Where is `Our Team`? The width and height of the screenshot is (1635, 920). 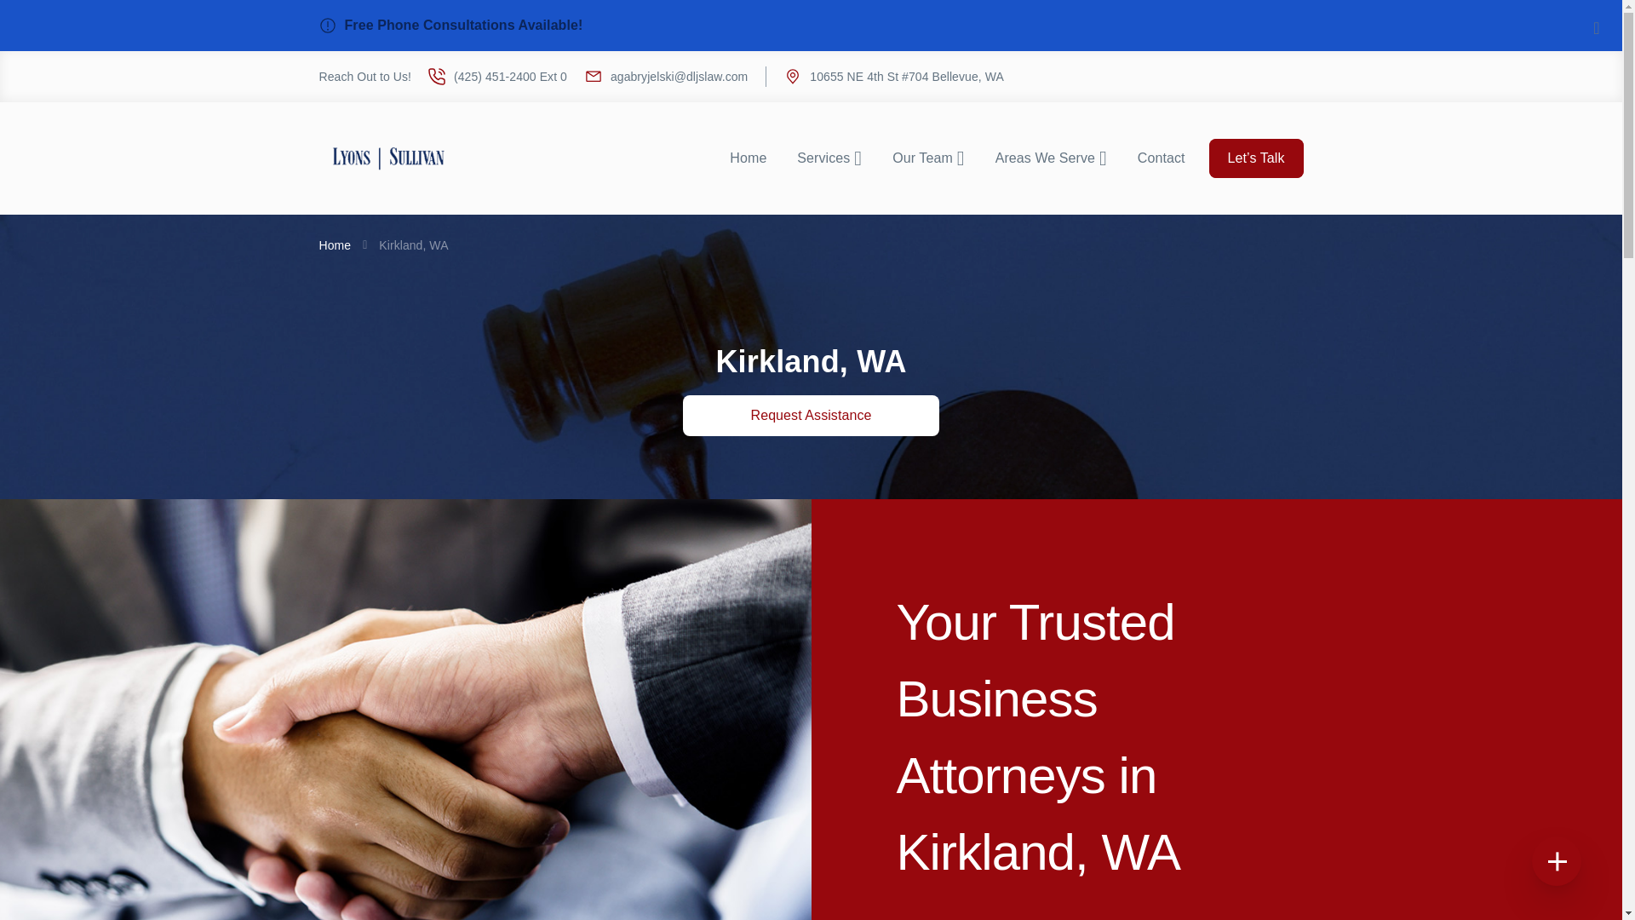 Our Team is located at coordinates (928, 158).